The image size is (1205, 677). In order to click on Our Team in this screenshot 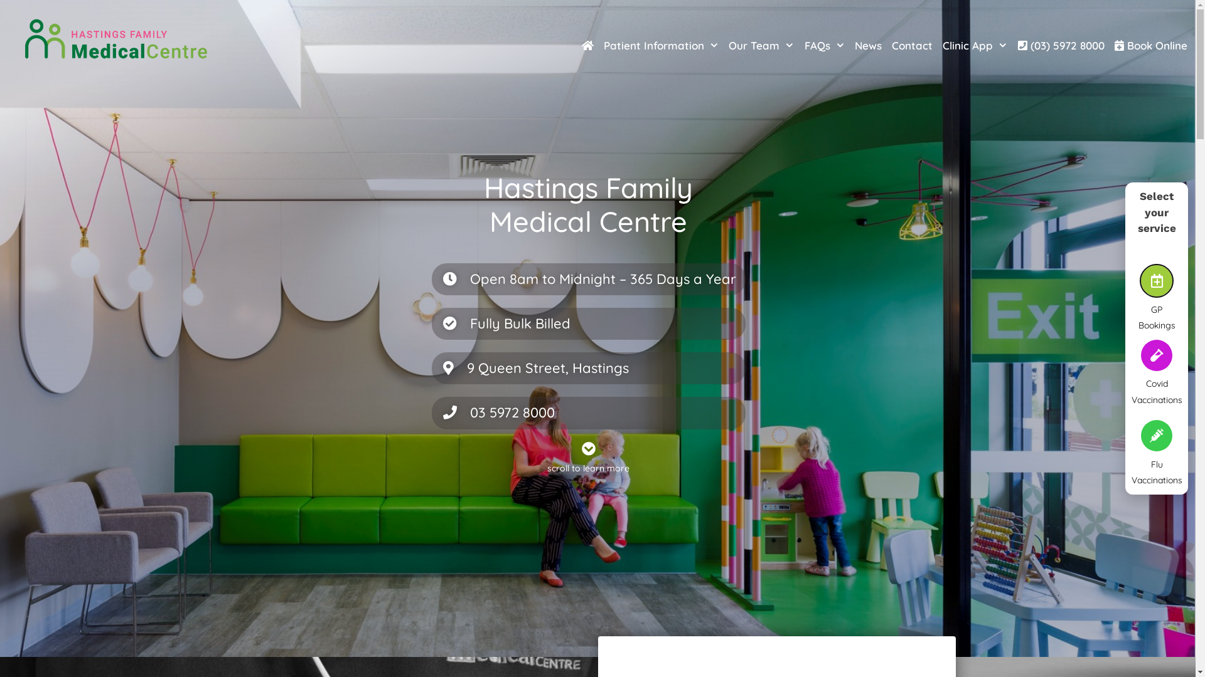, I will do `click(762, 46)`.